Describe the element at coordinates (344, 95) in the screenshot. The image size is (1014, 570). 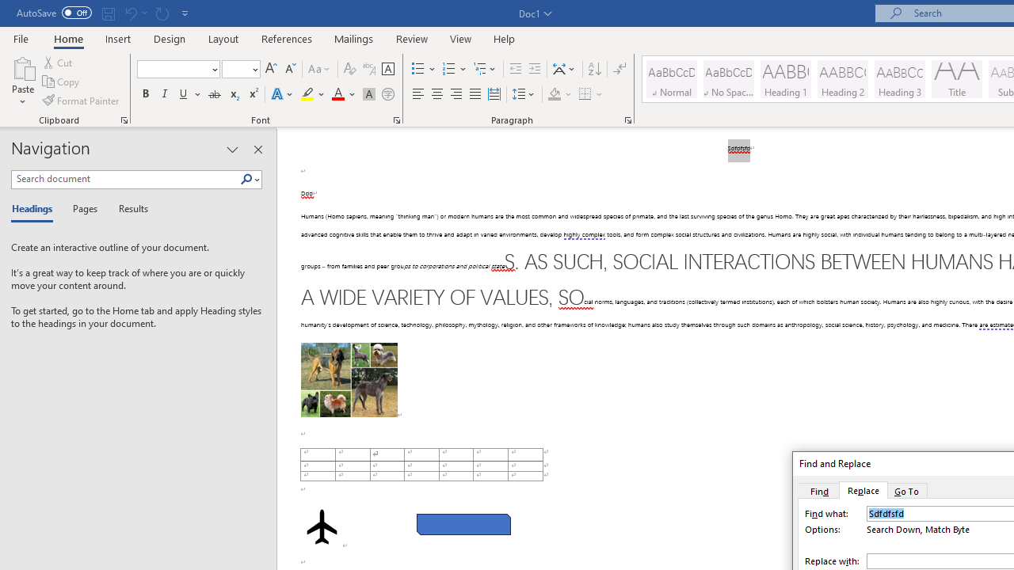
I see `Font Color` at that location.